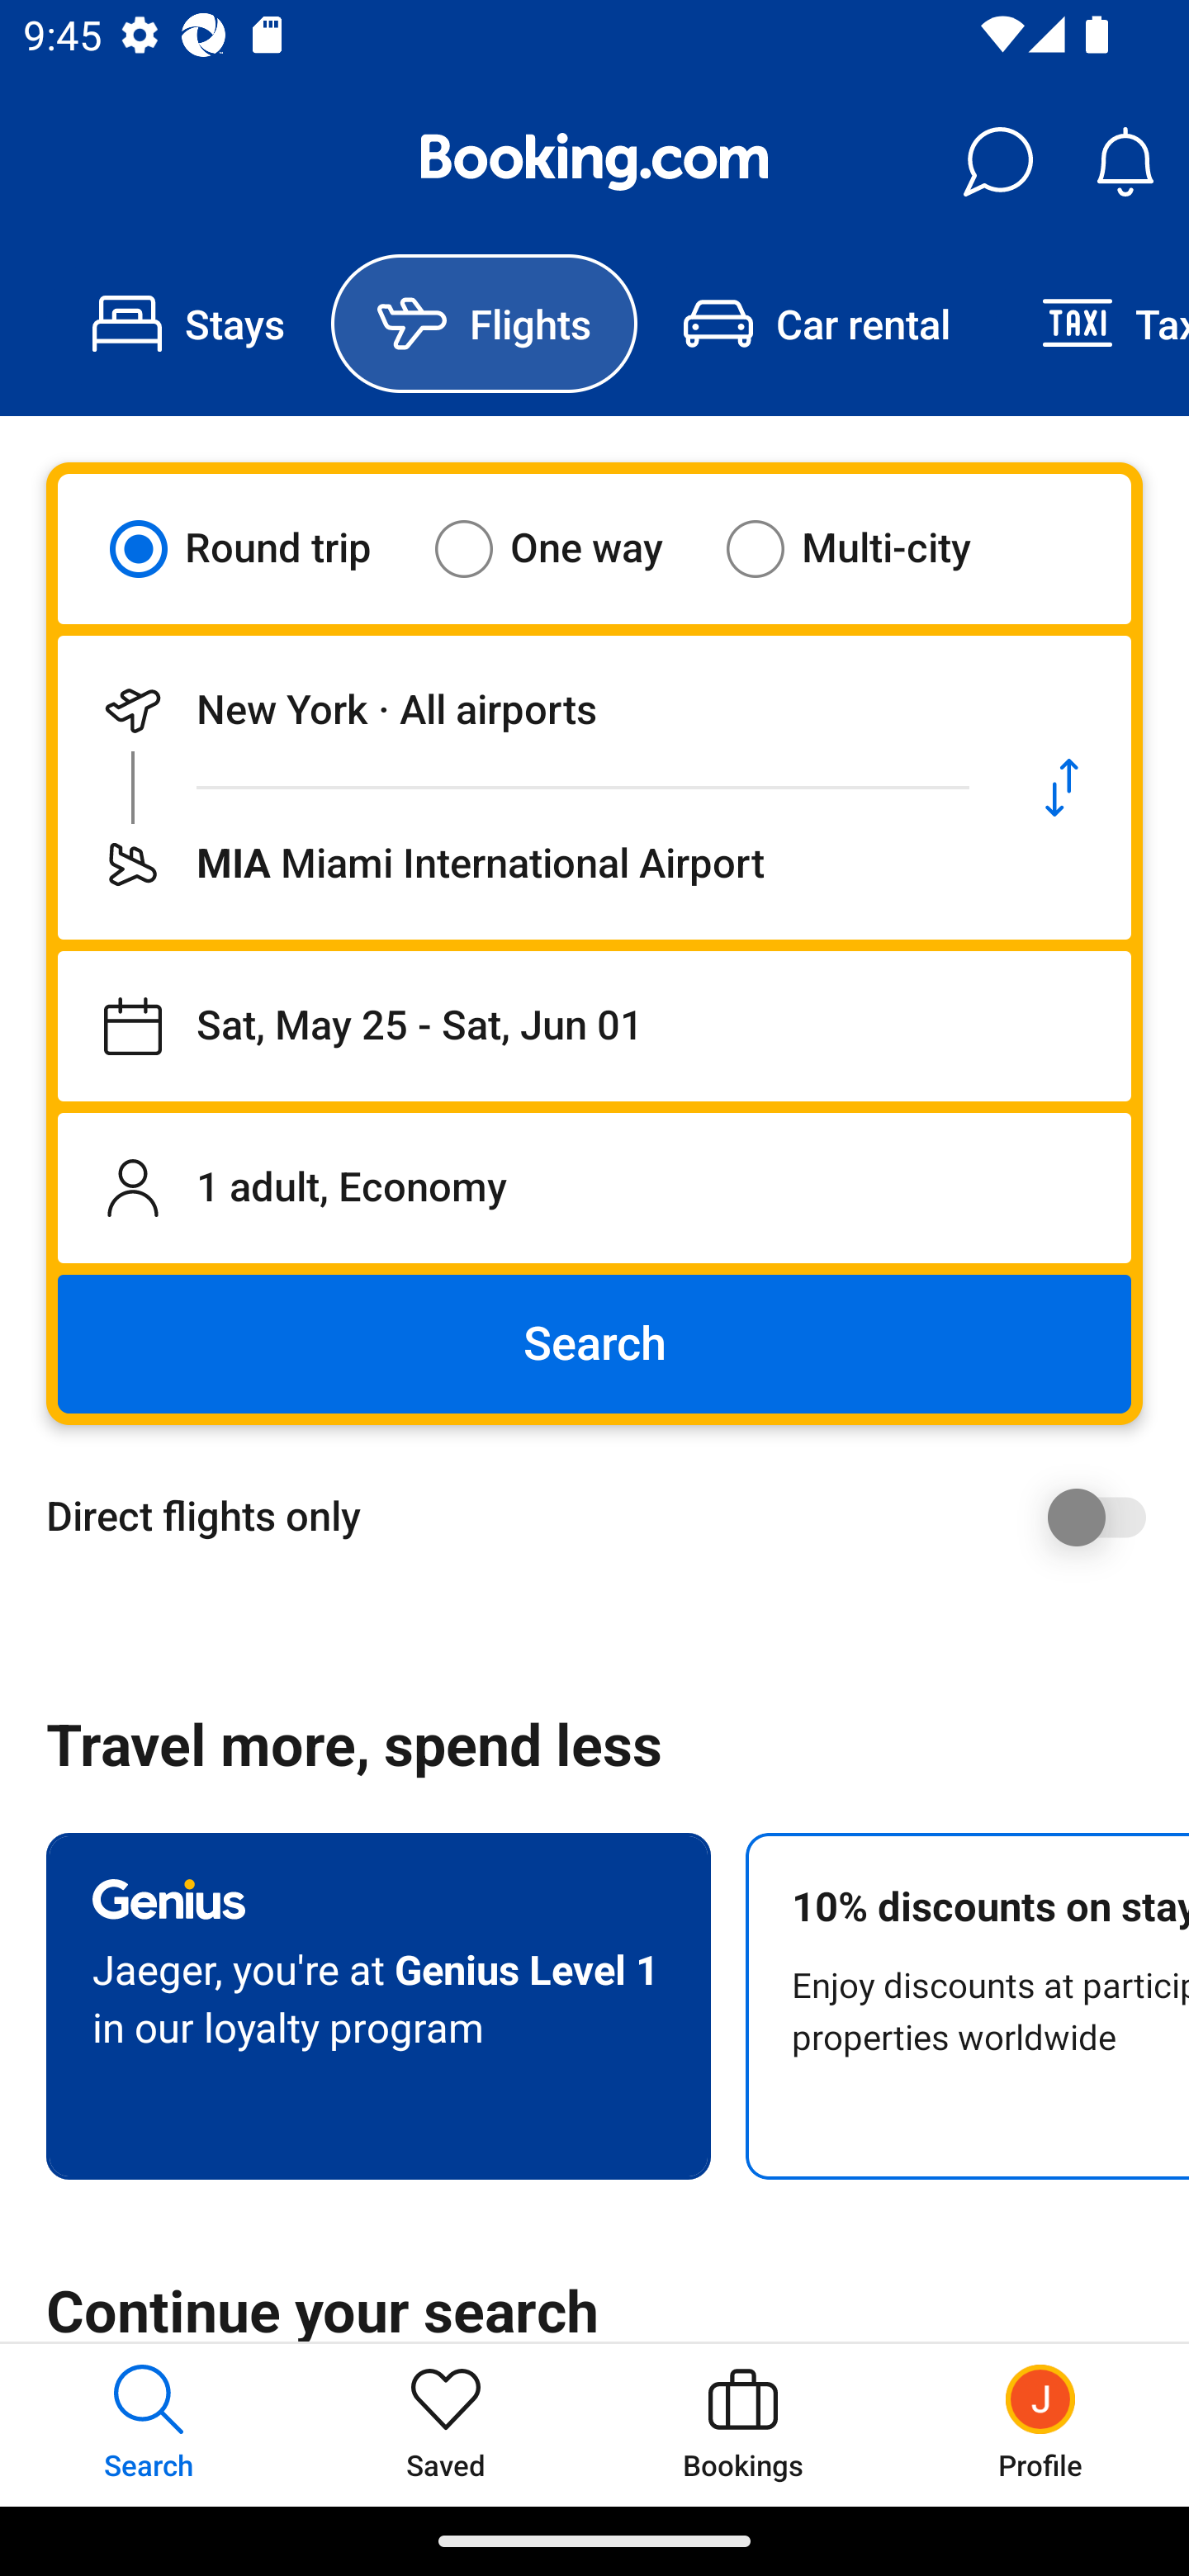  I want to click on Stays, so click(188, 324).